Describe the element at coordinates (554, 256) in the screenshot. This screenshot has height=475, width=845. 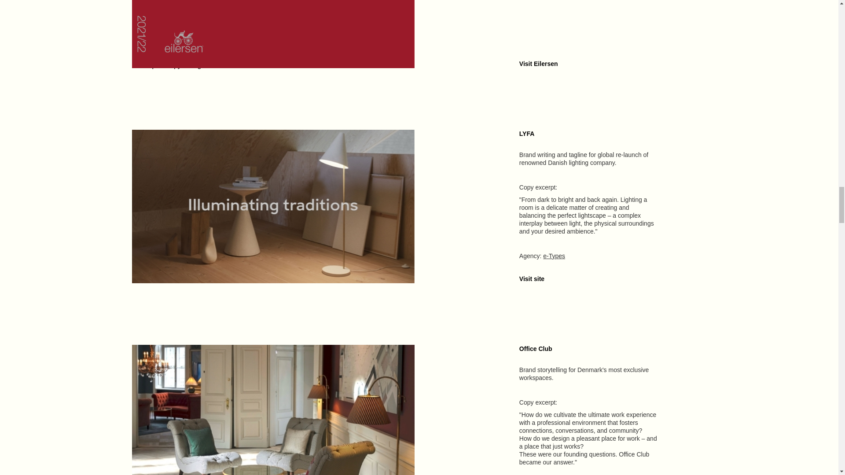
I see `e-Types` at that location.